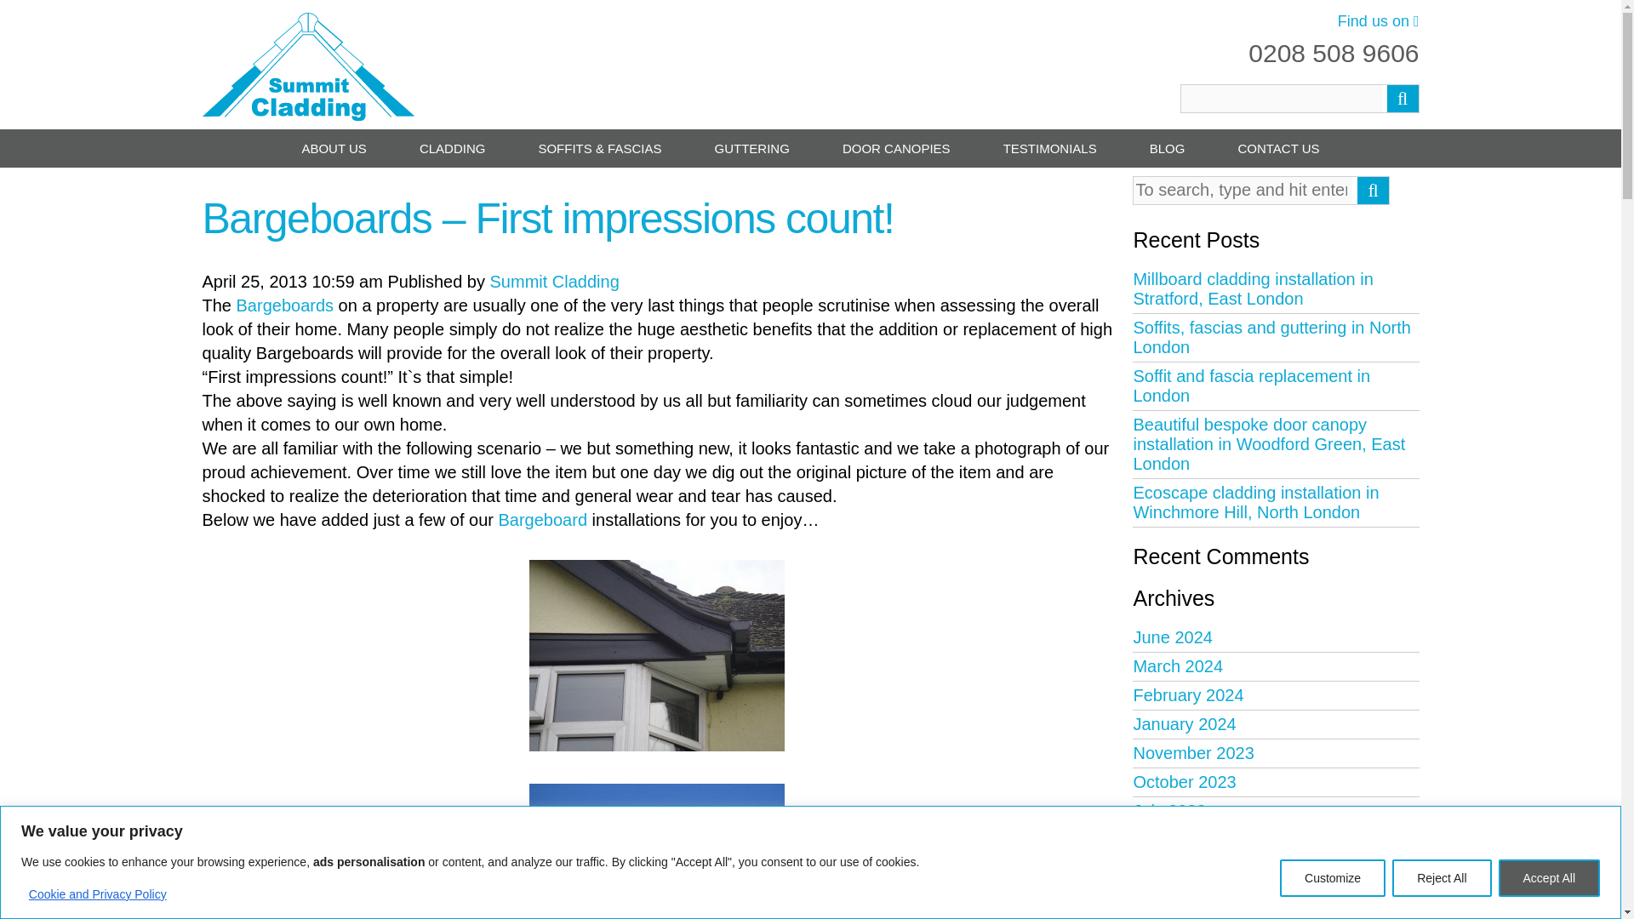  I want to click on Customize, so click(1333, 878).